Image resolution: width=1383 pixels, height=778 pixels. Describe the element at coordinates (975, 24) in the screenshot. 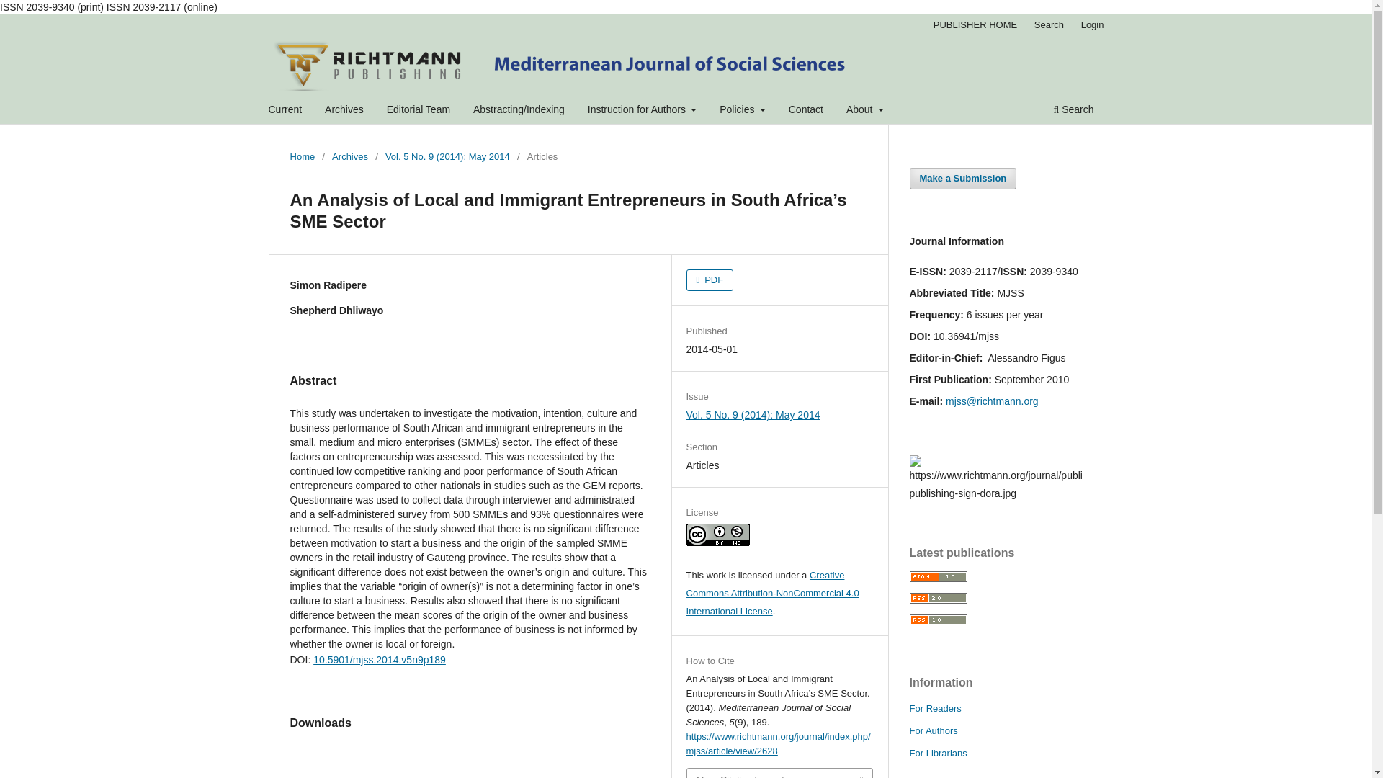

I see `PUBLISHER HOME` at that location.